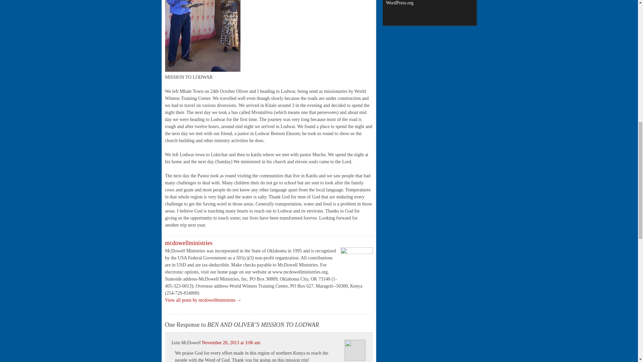 The height and width of the screenshot is (362, 643). I want to click on November 20, 2013 at 3:06 am, so click(231, 343).